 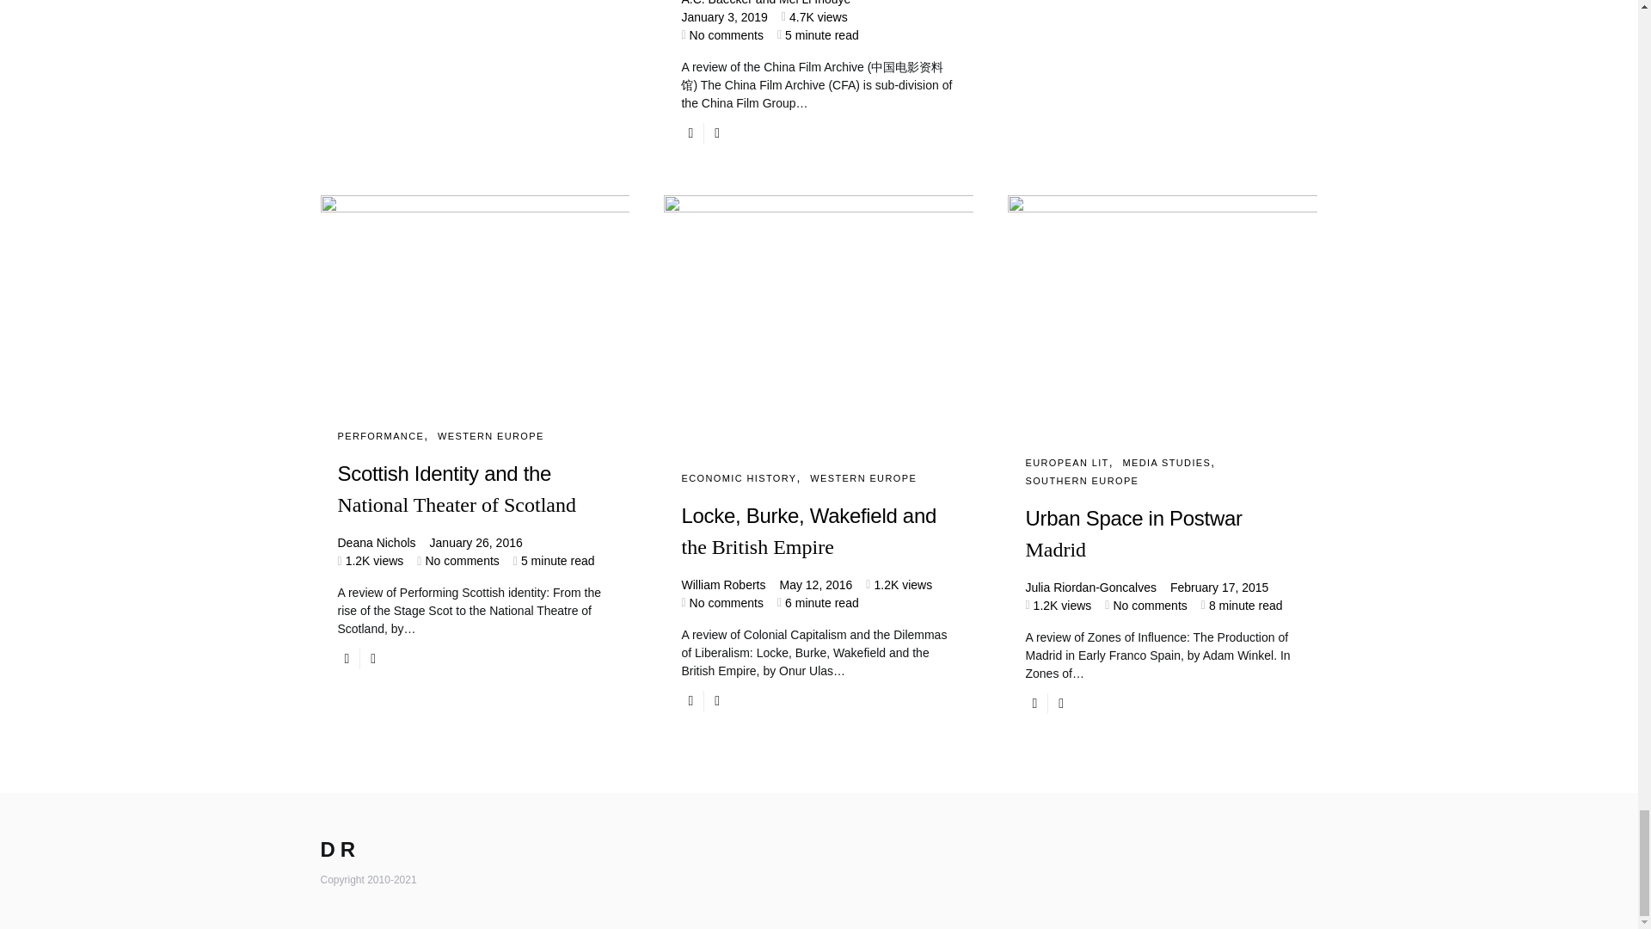 I want to click on Urban Space in Postwar Madrid, so click(x=1163, y=549).